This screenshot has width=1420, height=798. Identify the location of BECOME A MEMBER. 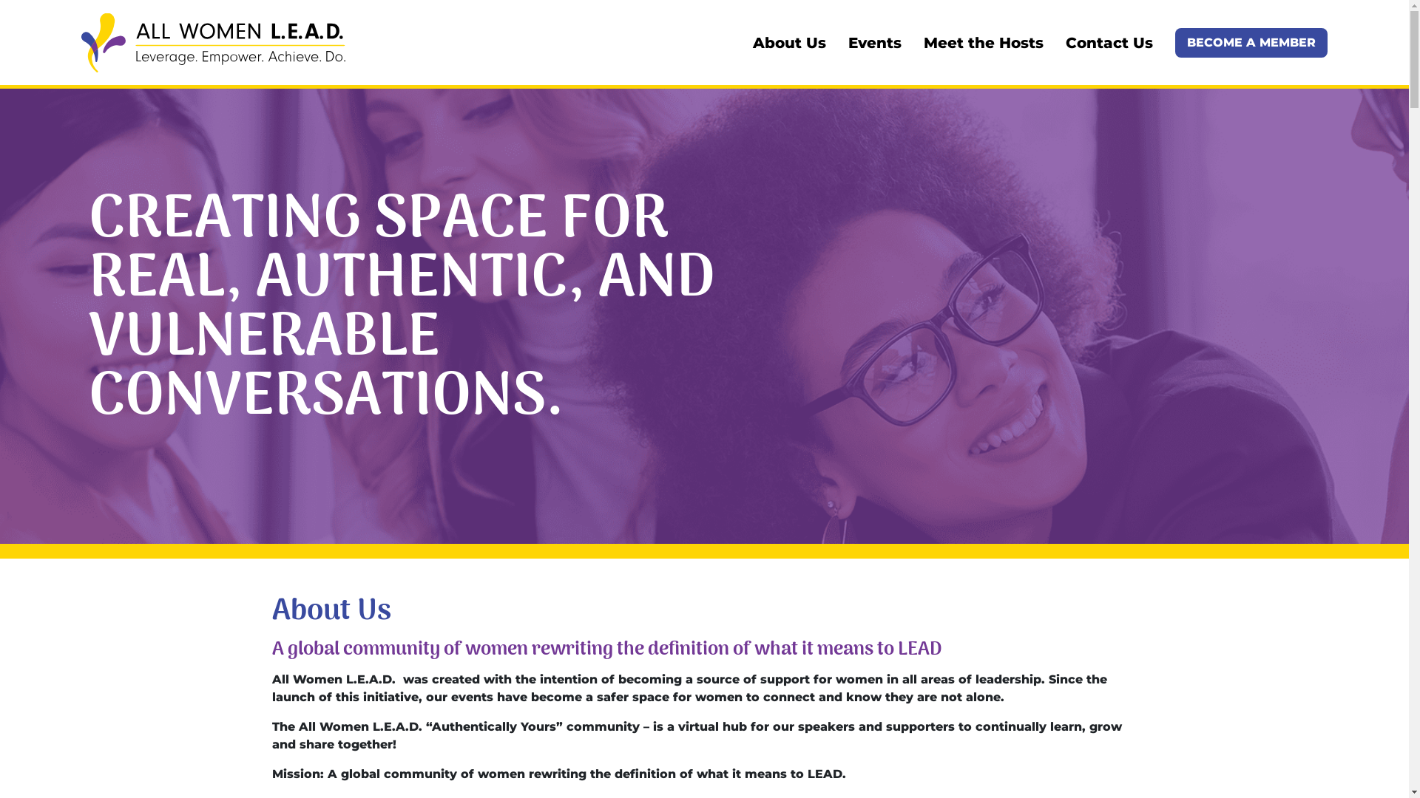
(1251, 43).